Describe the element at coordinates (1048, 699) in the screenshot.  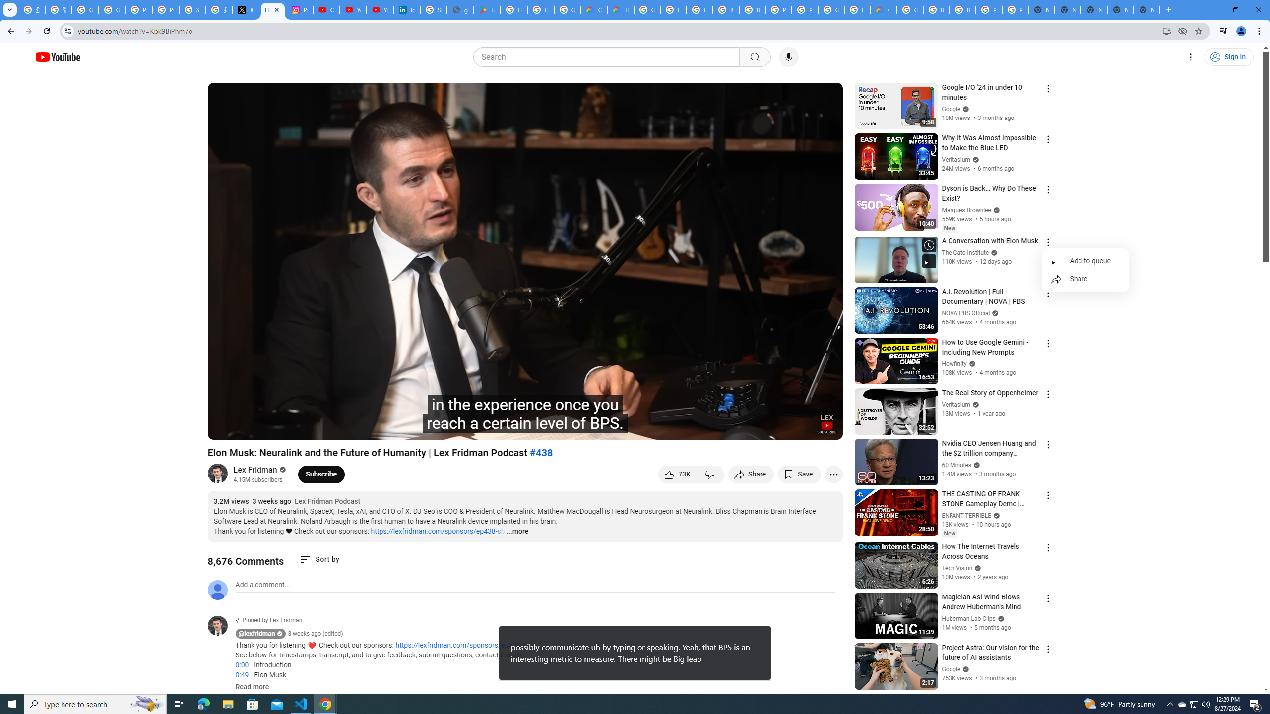
I see `Action menu` at that location.